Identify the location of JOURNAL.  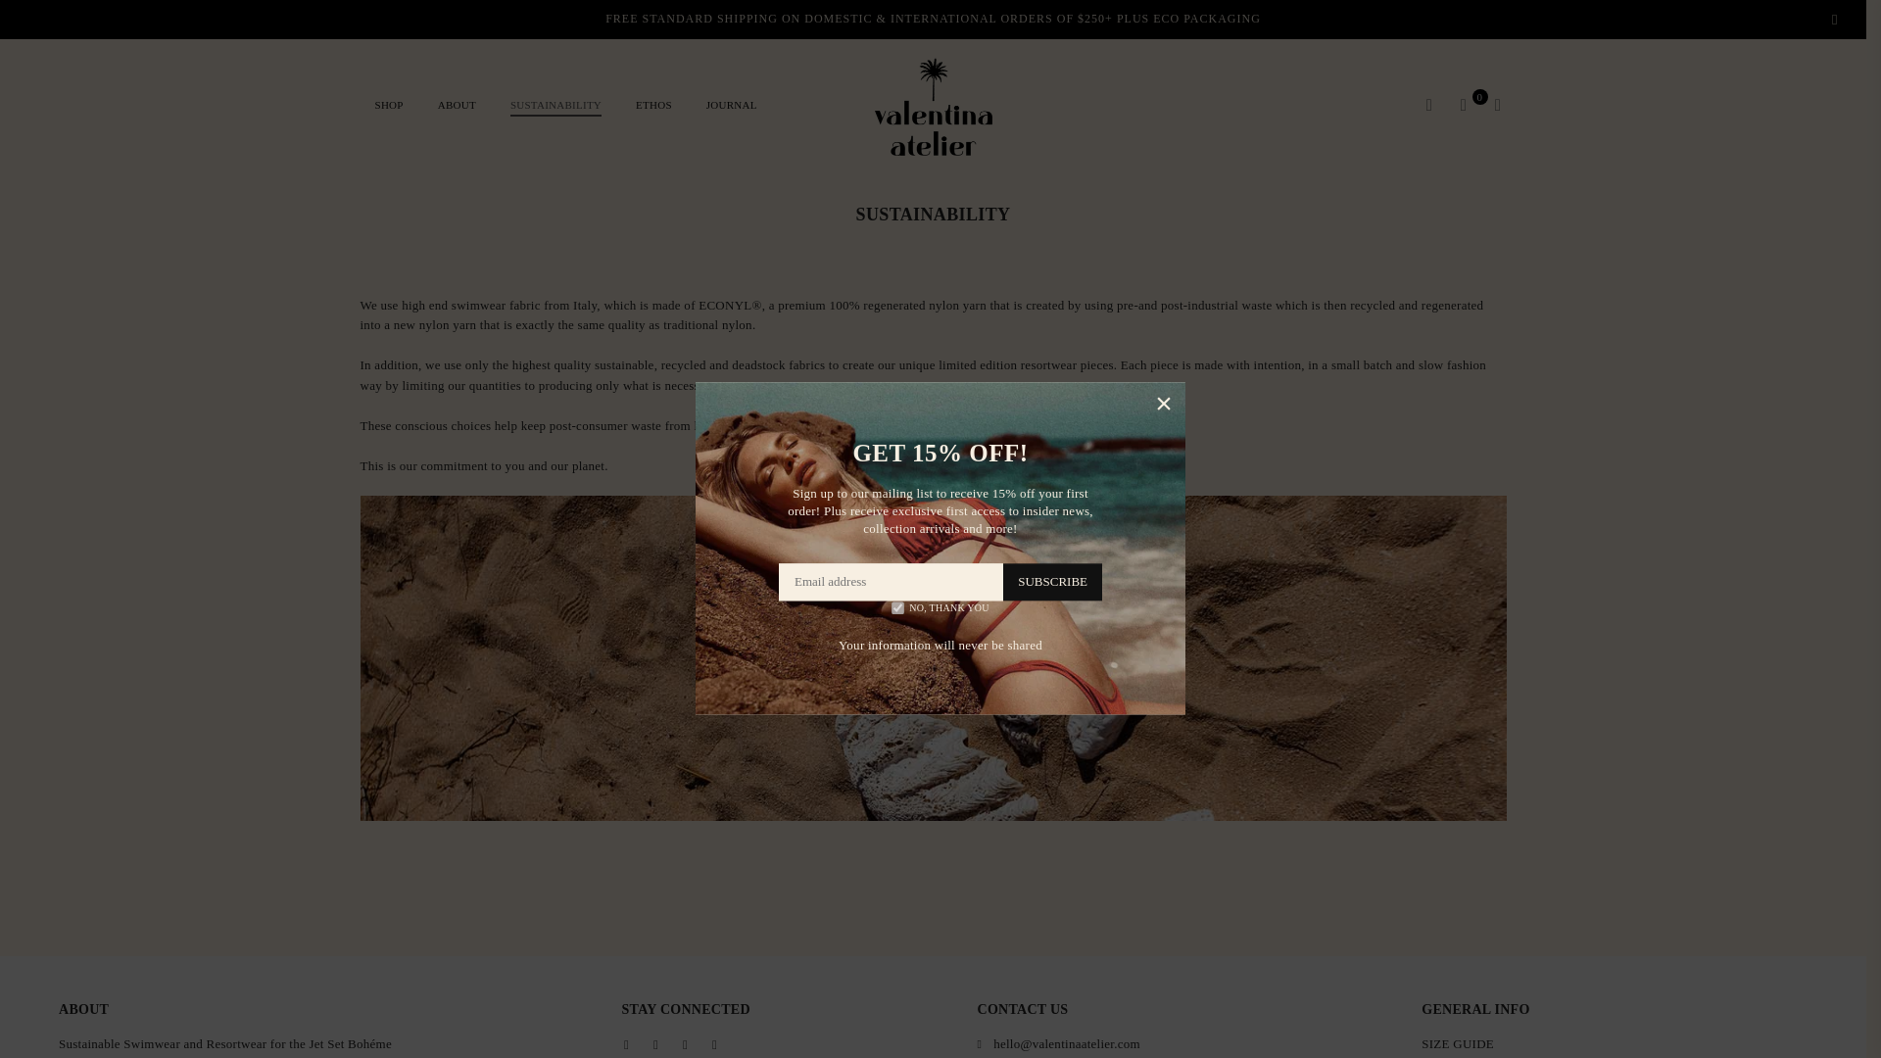
(731, 106).